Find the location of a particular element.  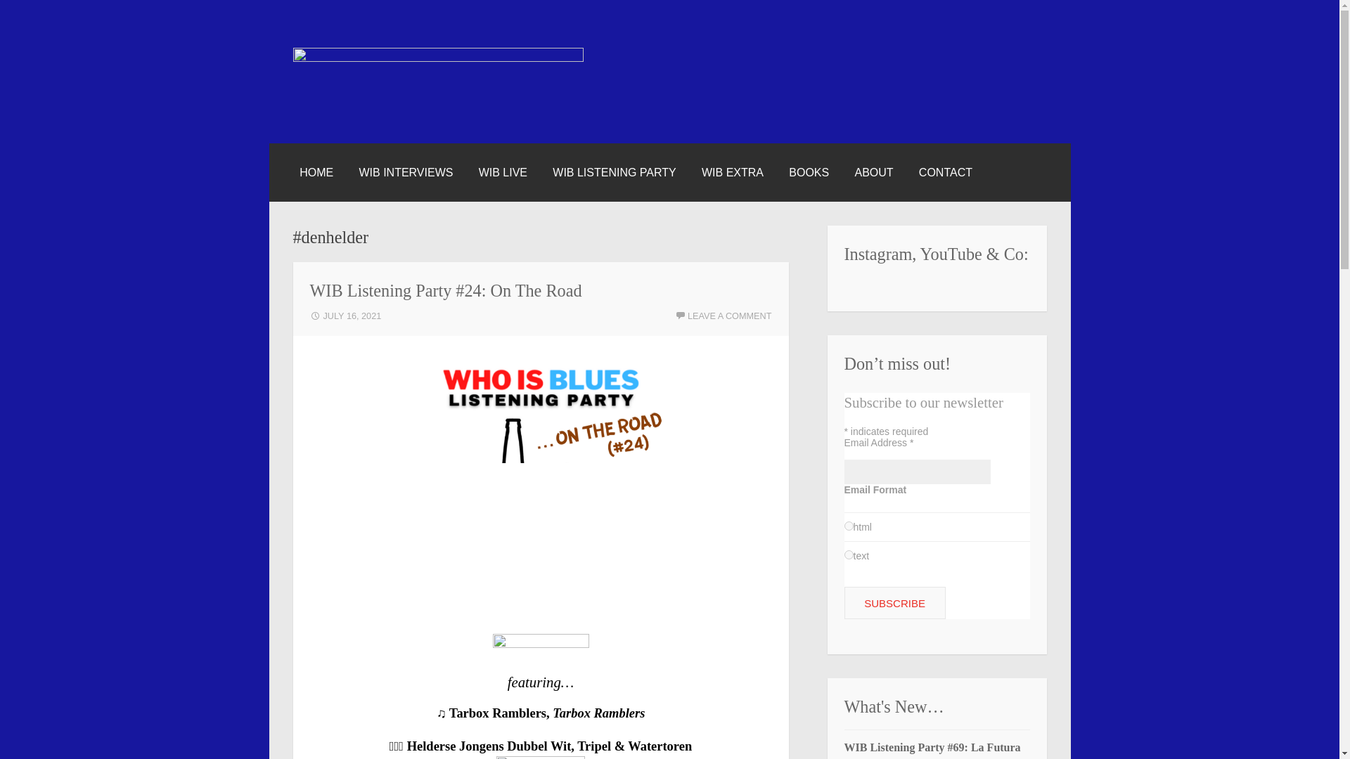

HOME is located at coordinates (316, 173).